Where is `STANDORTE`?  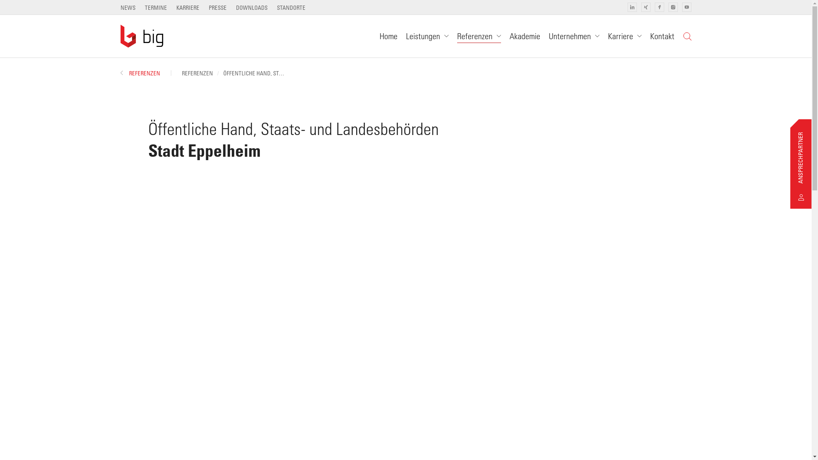
STANDORTE is located at coordinates (291, 8).